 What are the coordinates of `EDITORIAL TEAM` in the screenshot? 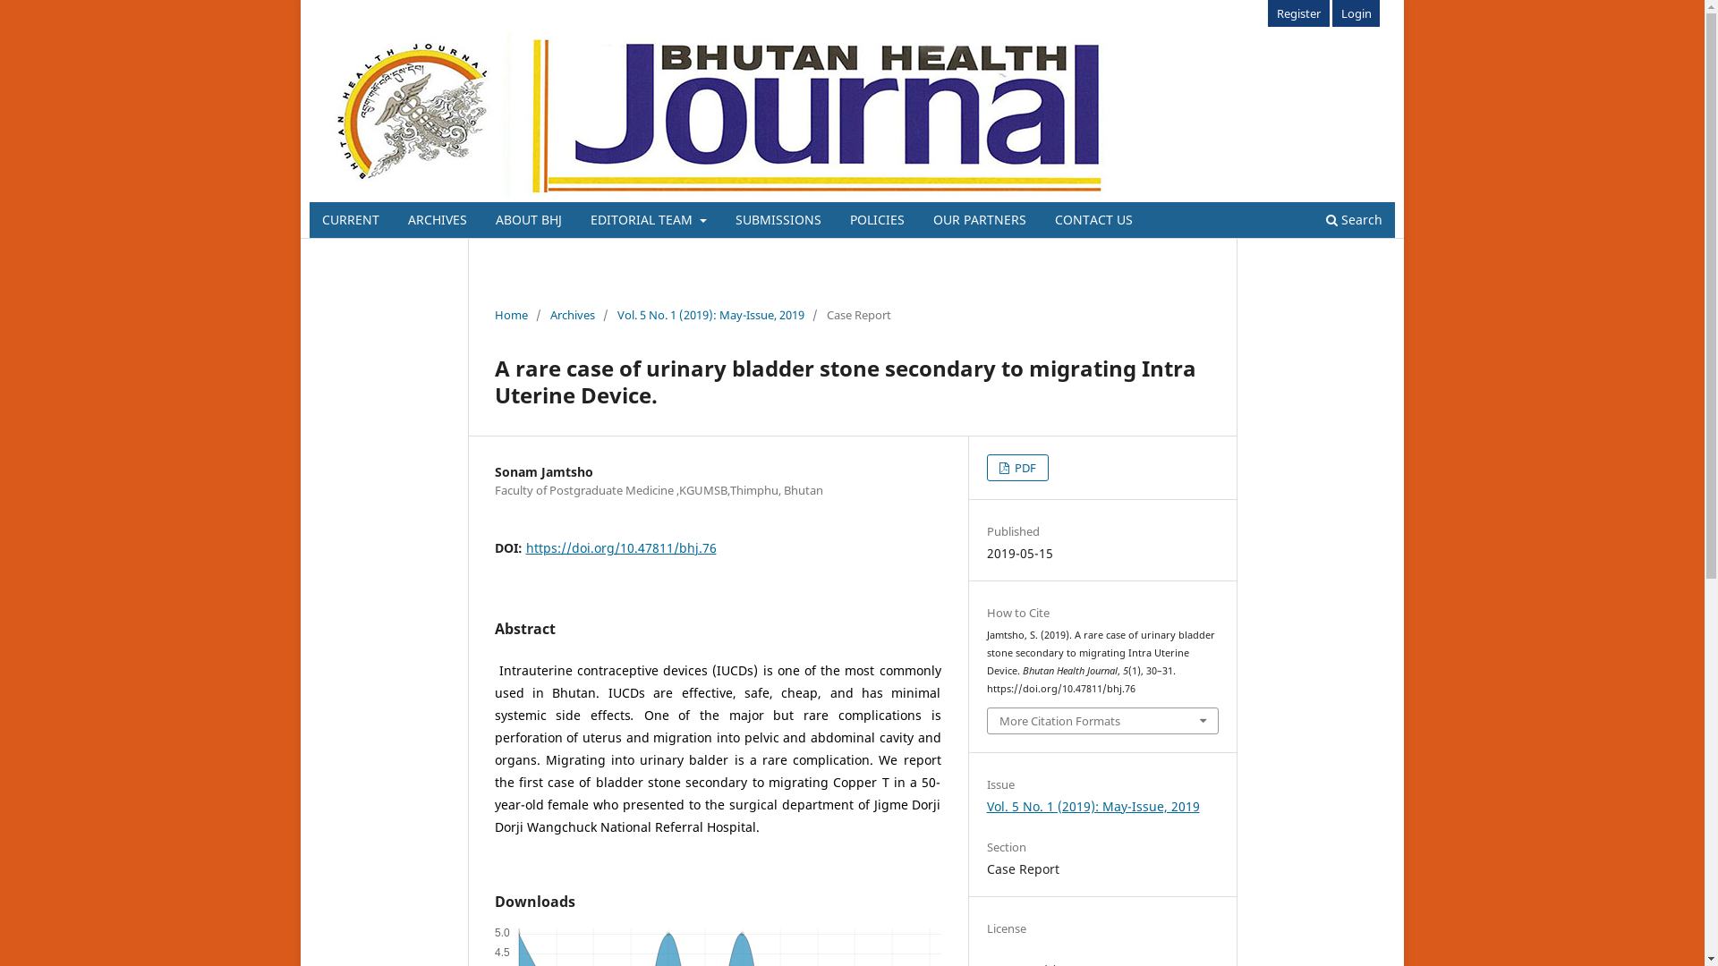 It's located at (649, 222).